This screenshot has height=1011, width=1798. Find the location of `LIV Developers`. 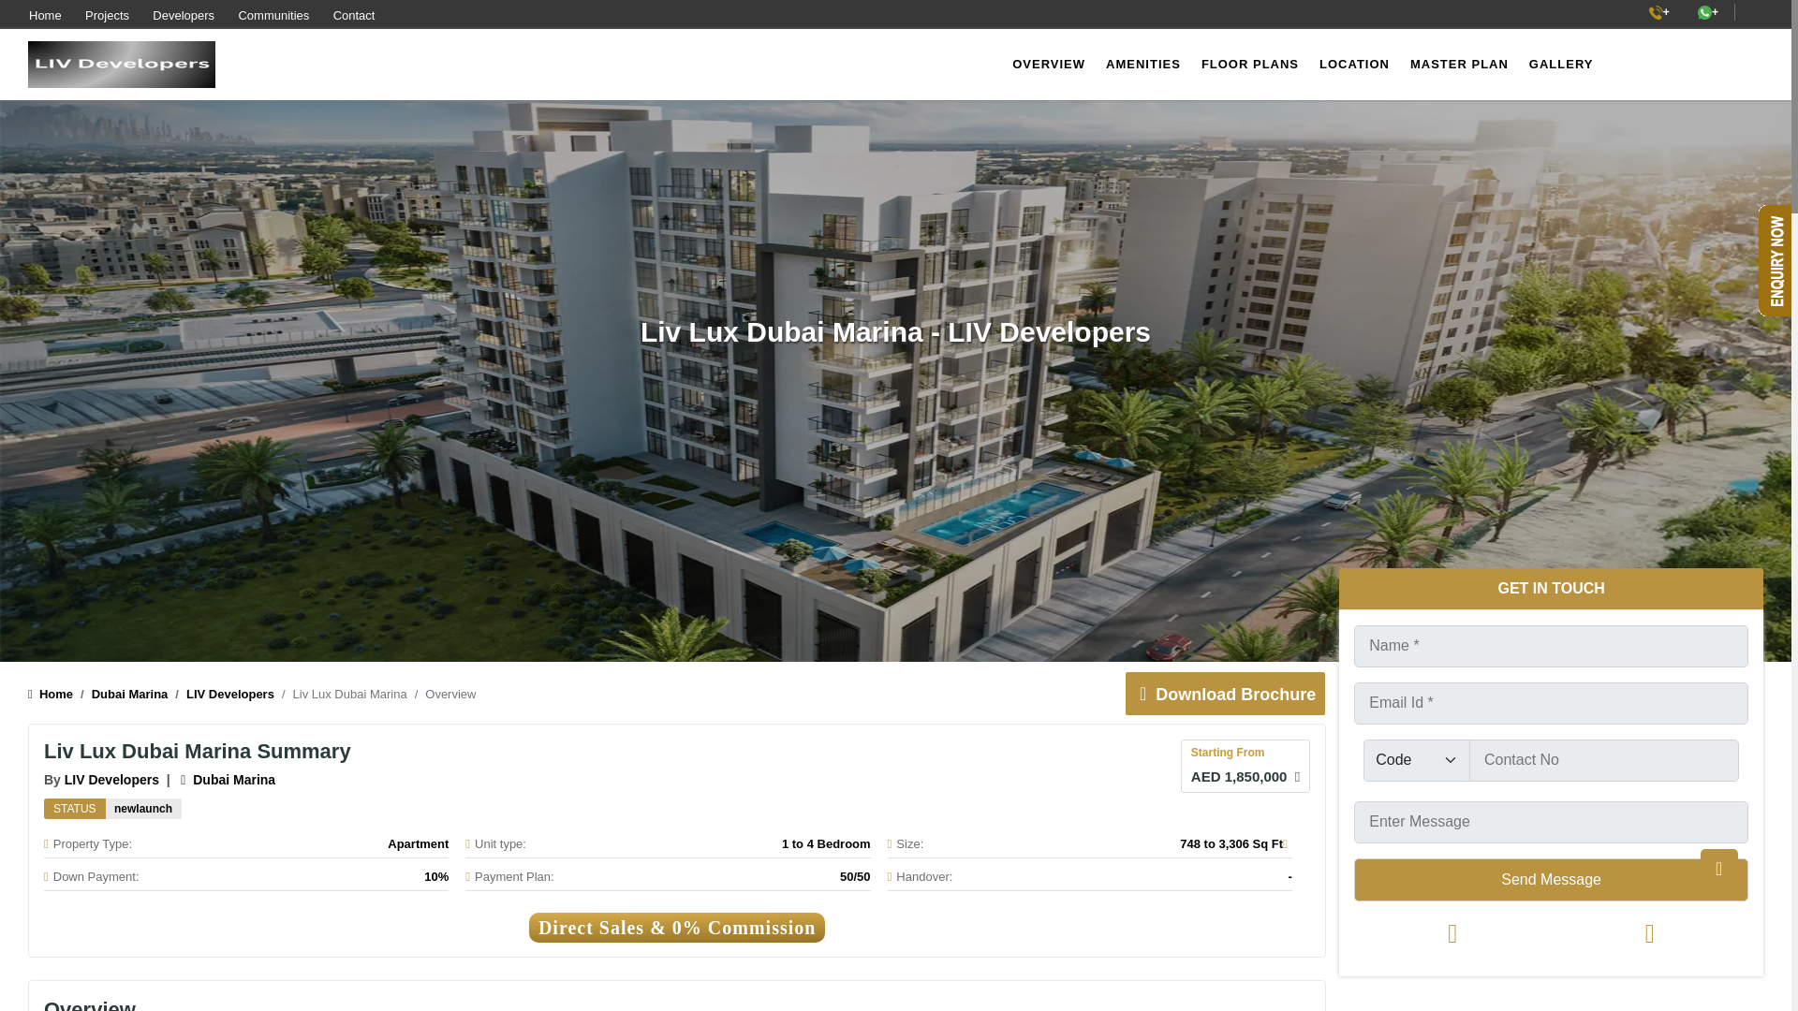

LIV Developers is located at coordinates (112, 780).